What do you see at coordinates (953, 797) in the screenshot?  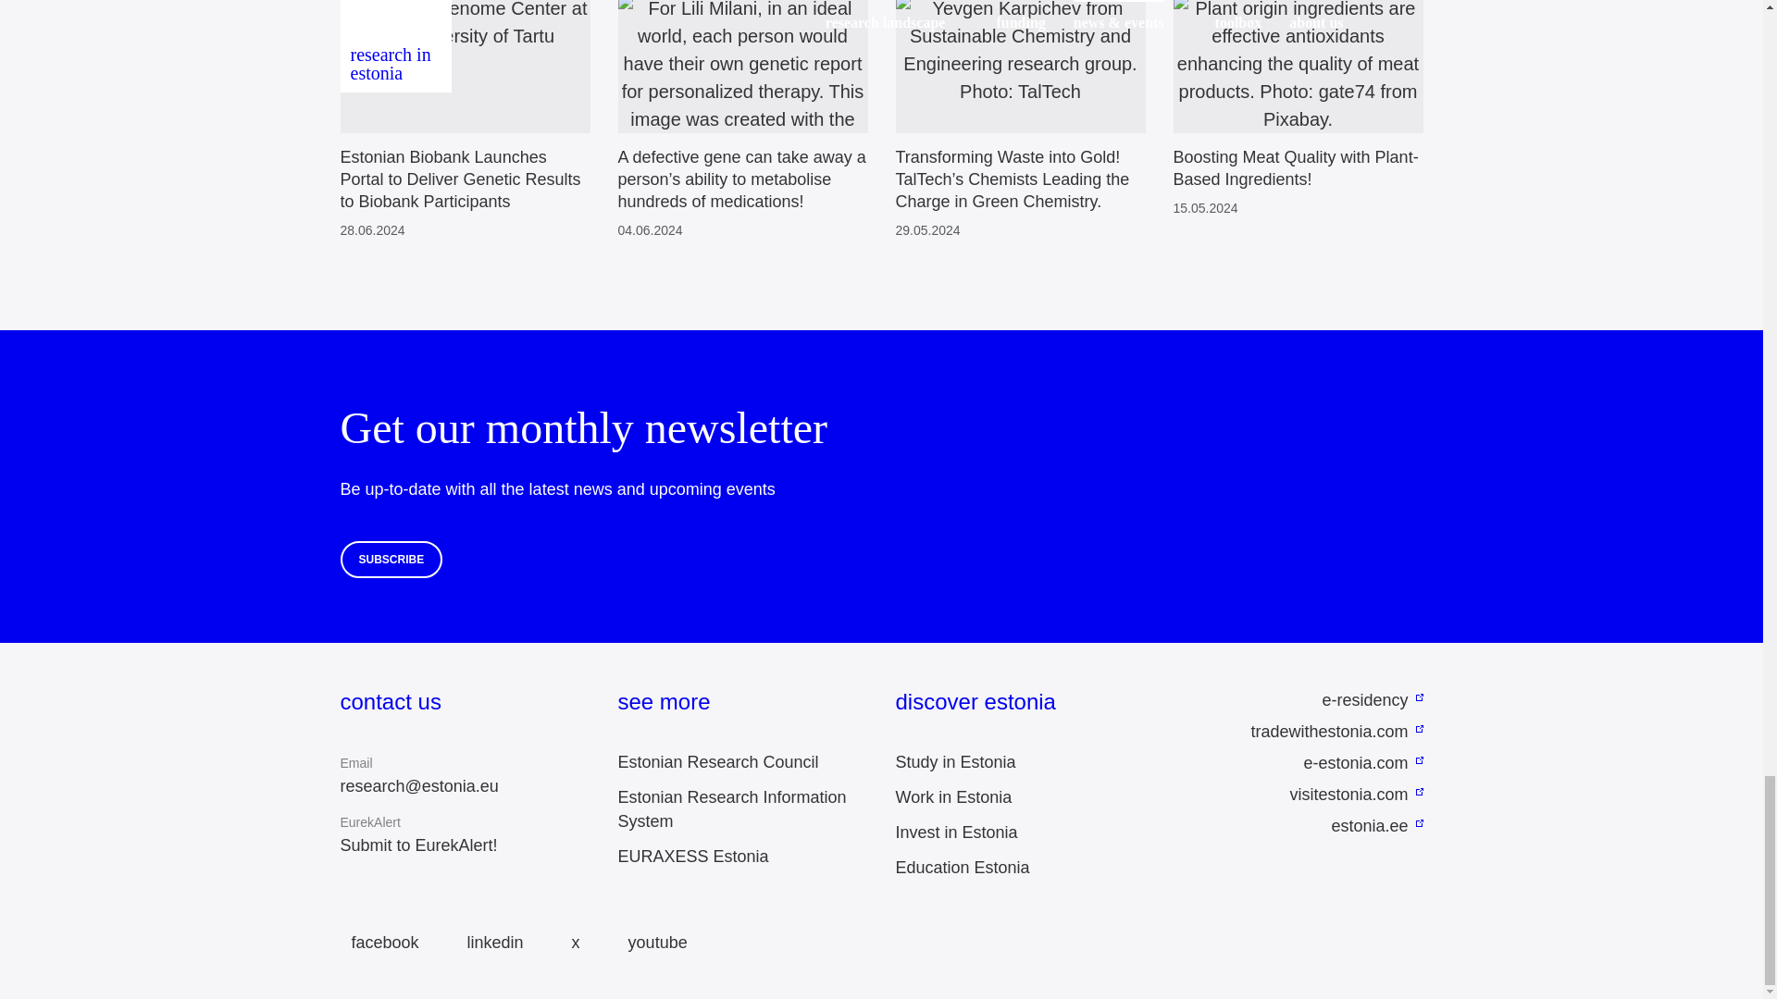 I see `Work in Estonia` at bounding box center [953, 797].